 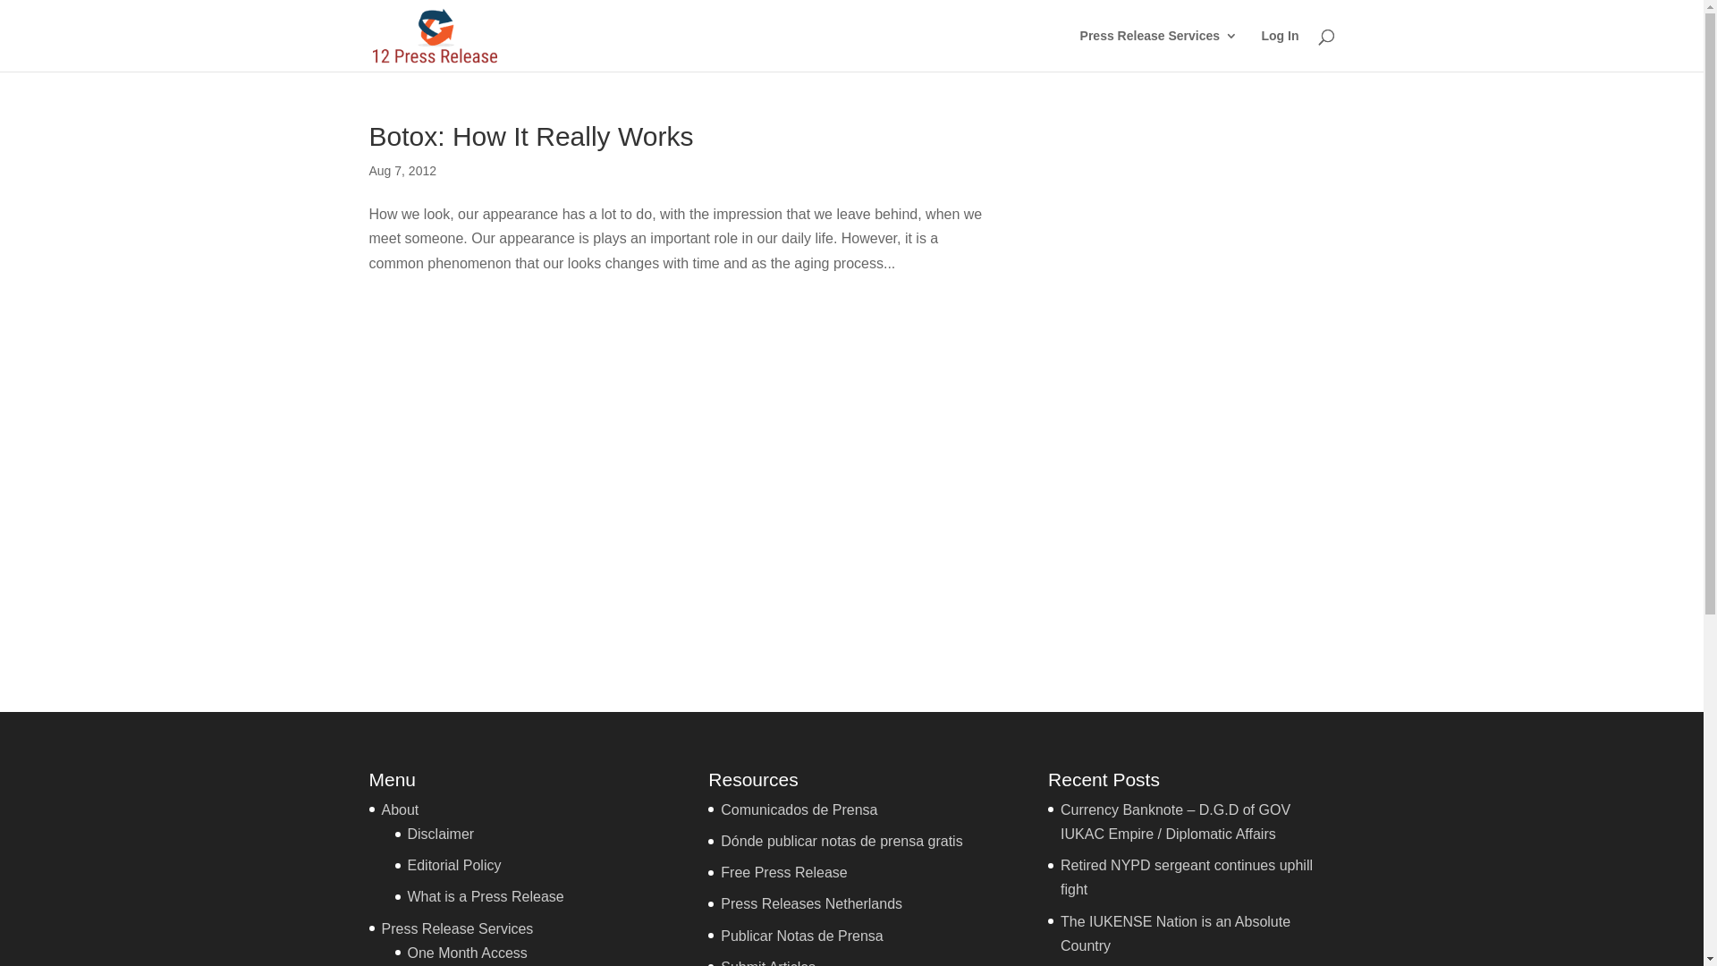 I want to click on Free Press Release, so click(x=783, y=873).